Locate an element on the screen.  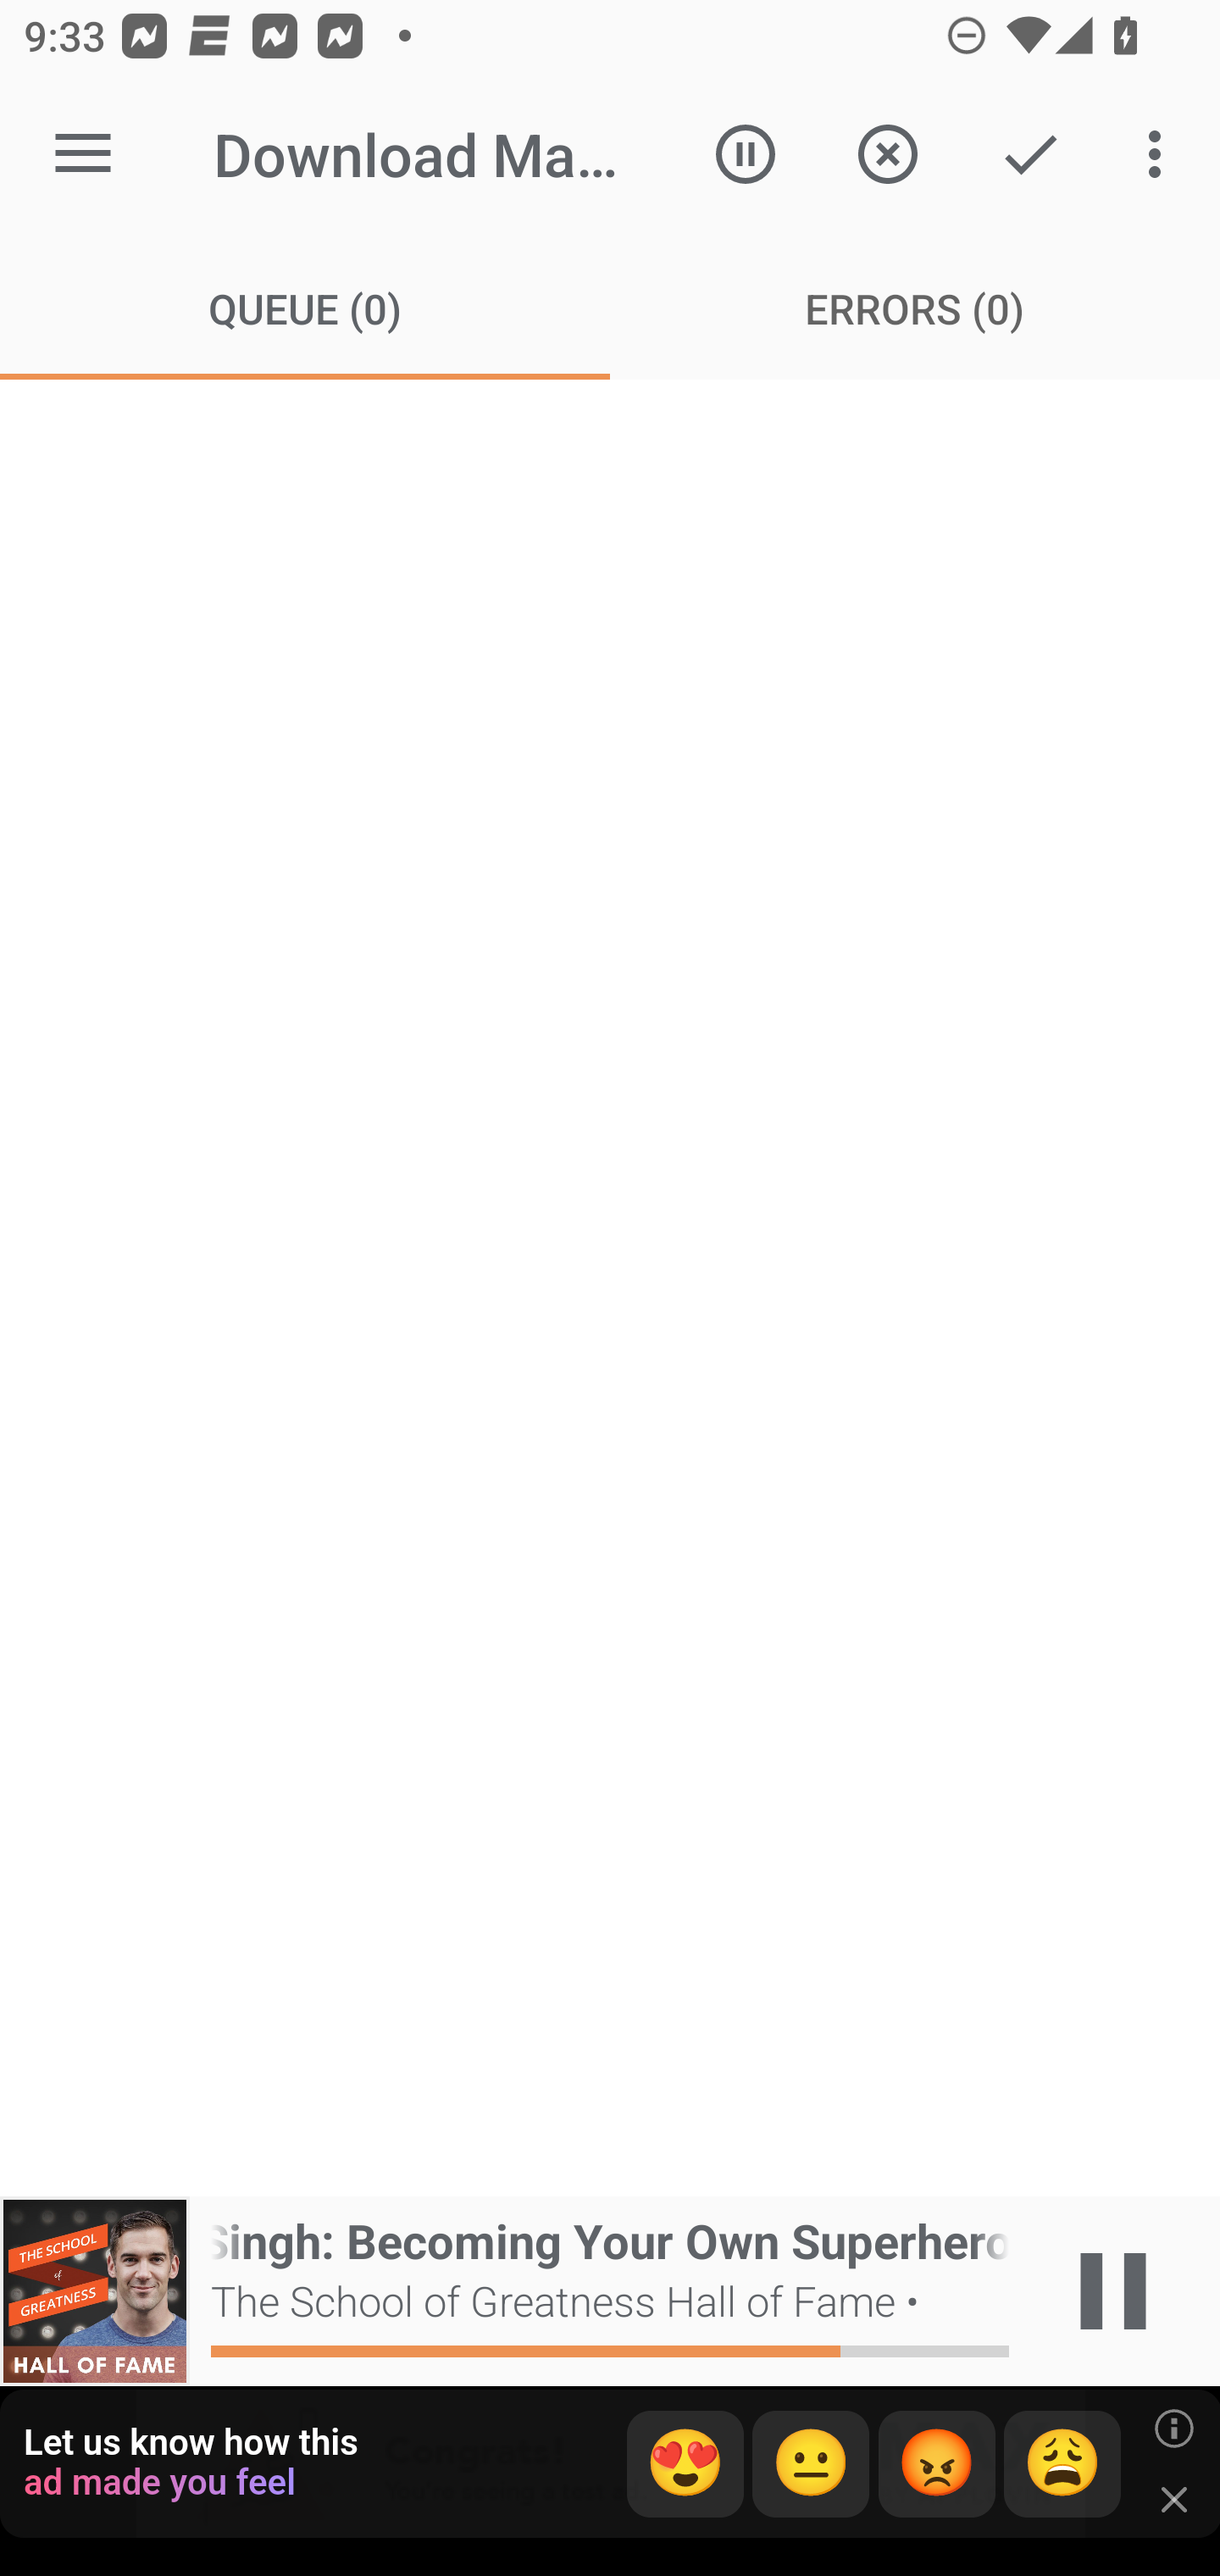
😩 is located at coordinates (1062, 2464).